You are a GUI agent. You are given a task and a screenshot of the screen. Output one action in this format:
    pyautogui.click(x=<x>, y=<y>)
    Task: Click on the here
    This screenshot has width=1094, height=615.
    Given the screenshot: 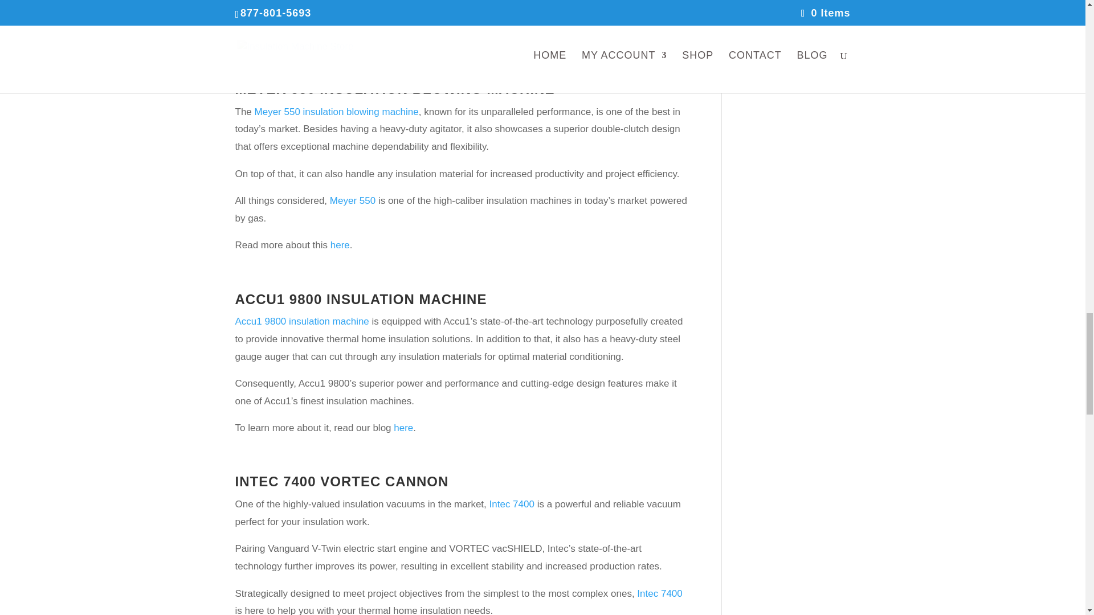 What is the action you would take?
    pyautogui.click(x=440, y=35)
    